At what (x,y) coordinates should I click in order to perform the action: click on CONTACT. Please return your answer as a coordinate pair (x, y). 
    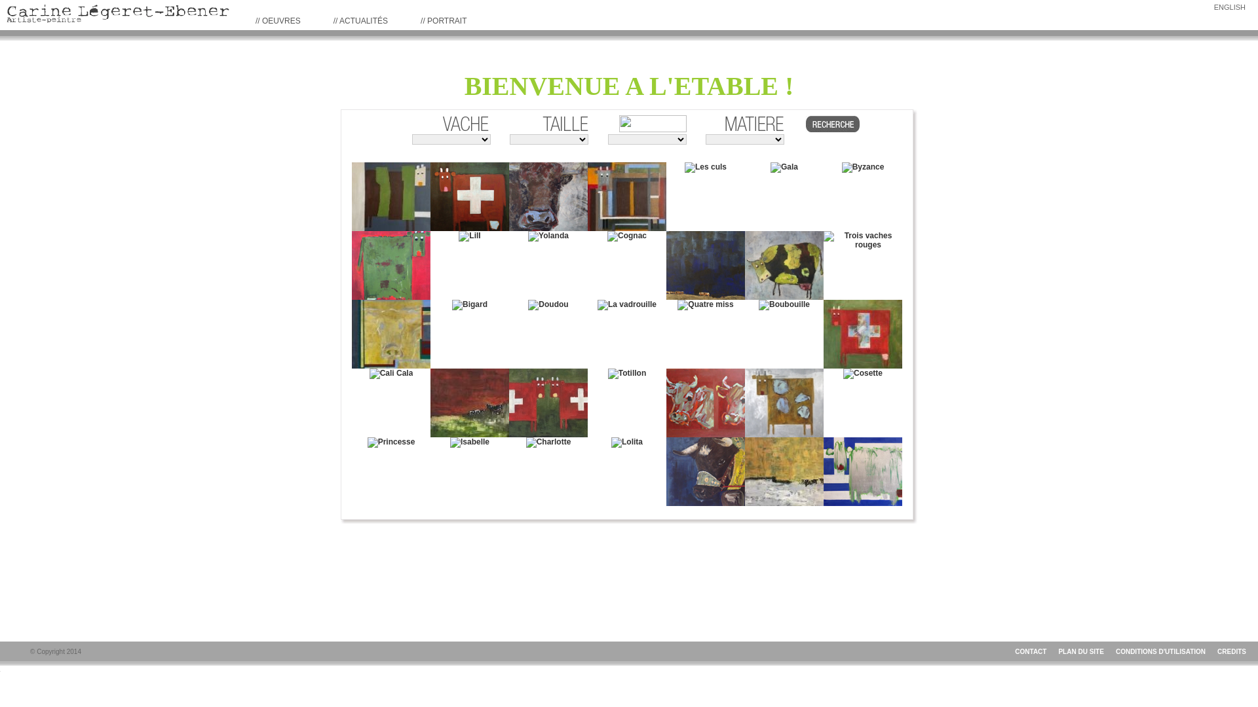
    Looking at the image, I should click on (1031, 652).